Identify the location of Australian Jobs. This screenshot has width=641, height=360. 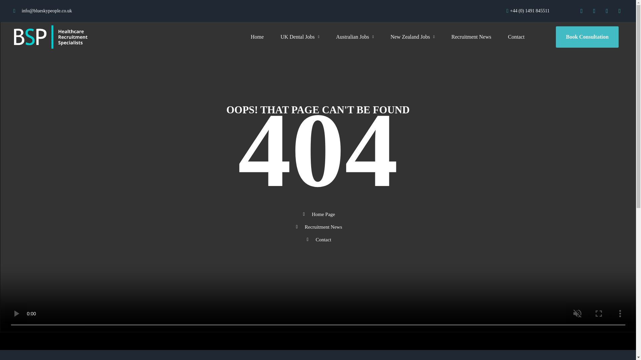
(355, 37).